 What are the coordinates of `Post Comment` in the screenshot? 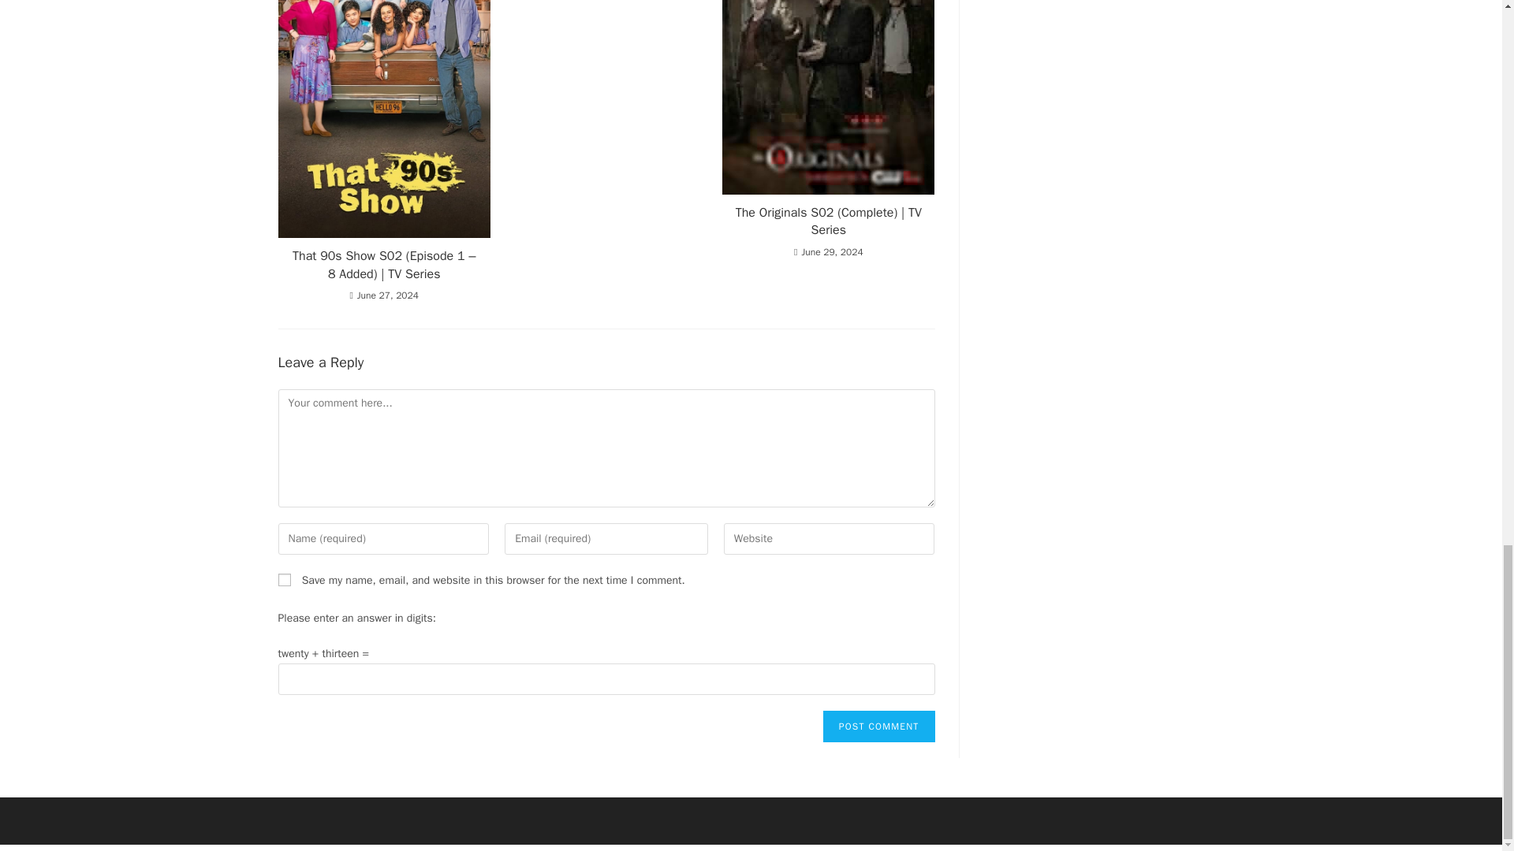 It's located at (879, 726).